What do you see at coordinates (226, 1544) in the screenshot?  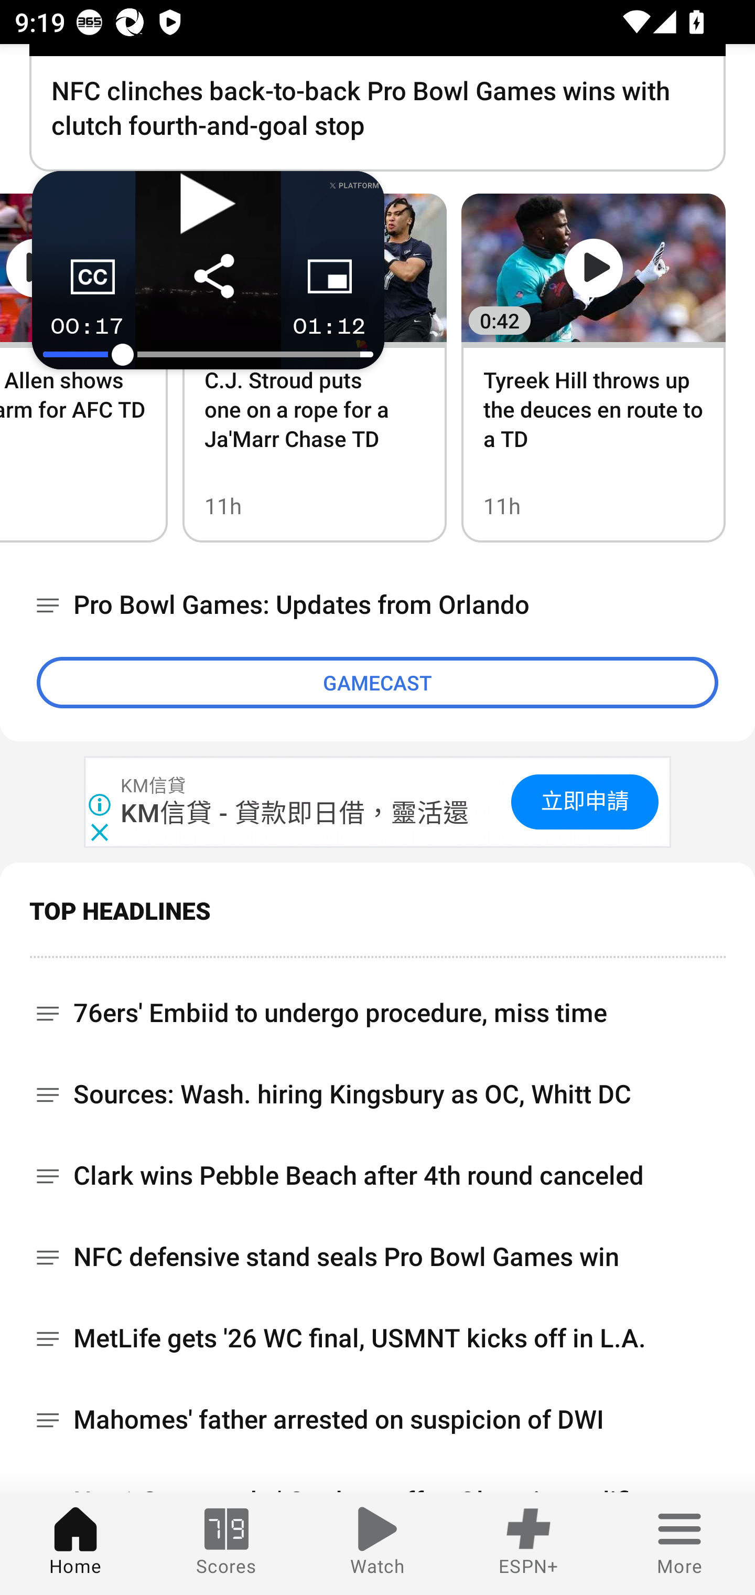 I see `Scores` at bounding box center [226, 1544].